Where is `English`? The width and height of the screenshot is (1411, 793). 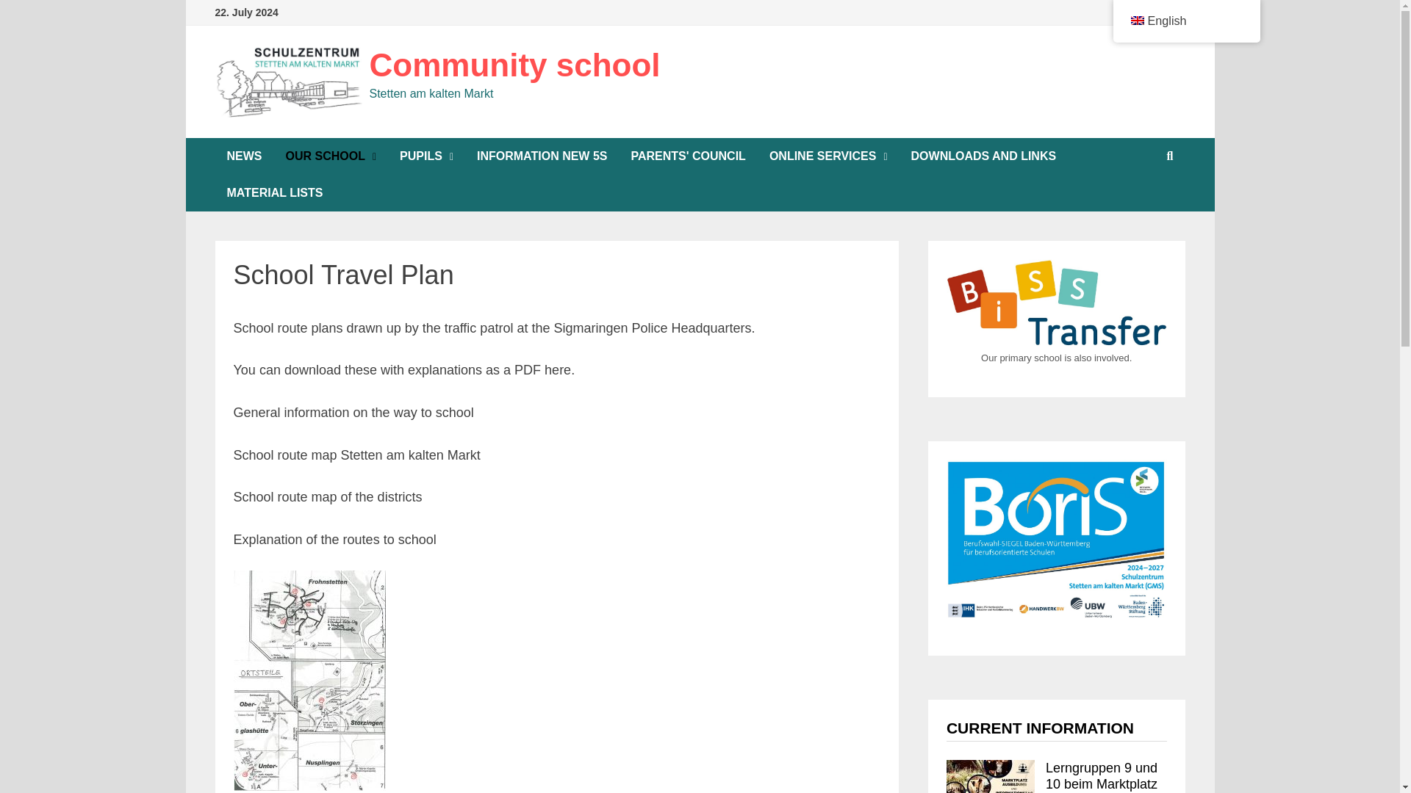
English is located at coordinates (1136, 20).